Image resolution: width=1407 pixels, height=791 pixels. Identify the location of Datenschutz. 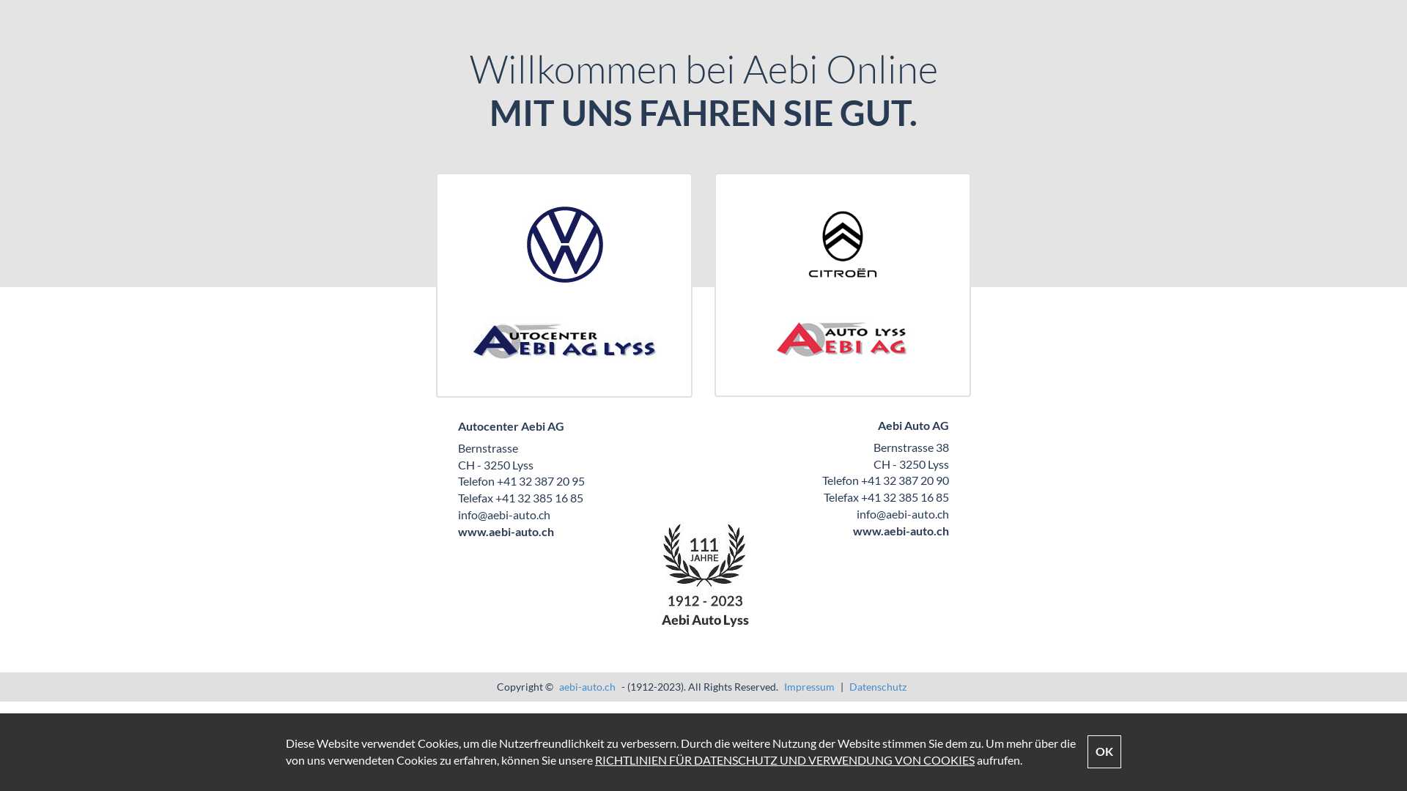
(878, 687).